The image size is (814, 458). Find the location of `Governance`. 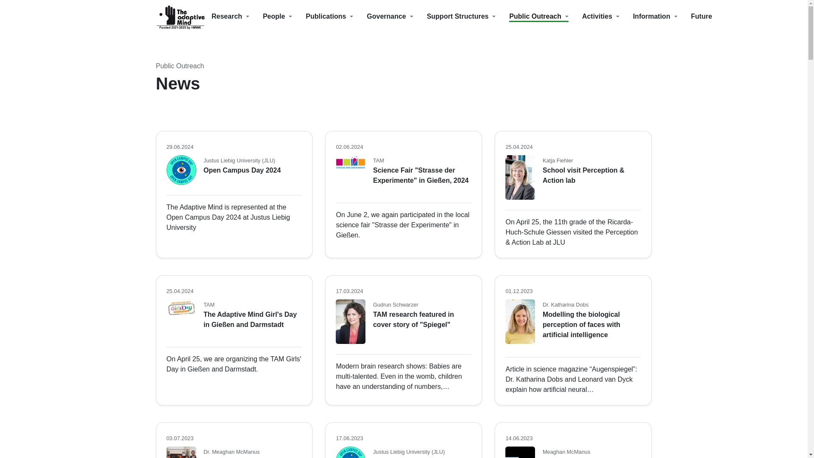

Governance is located at coordinates (397, 15).